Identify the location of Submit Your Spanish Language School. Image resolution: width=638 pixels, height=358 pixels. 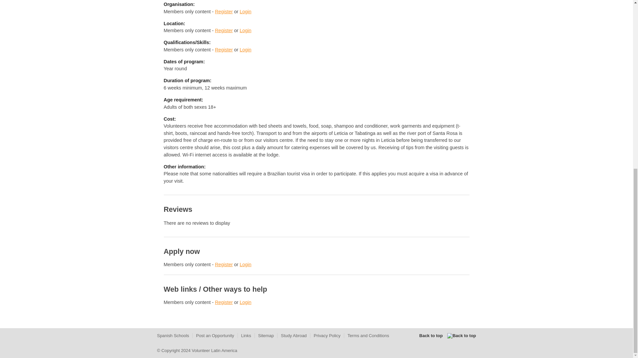
(173, 335).